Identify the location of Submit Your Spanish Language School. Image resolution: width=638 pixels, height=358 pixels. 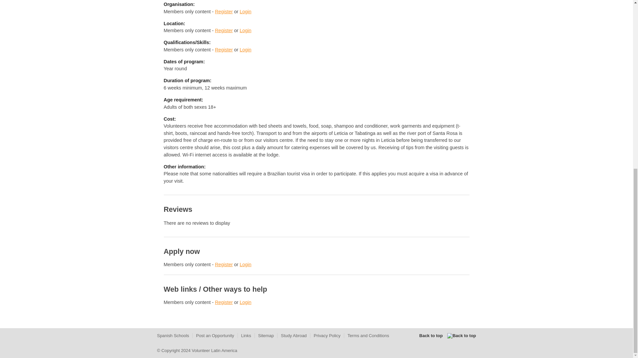
(173, 335).